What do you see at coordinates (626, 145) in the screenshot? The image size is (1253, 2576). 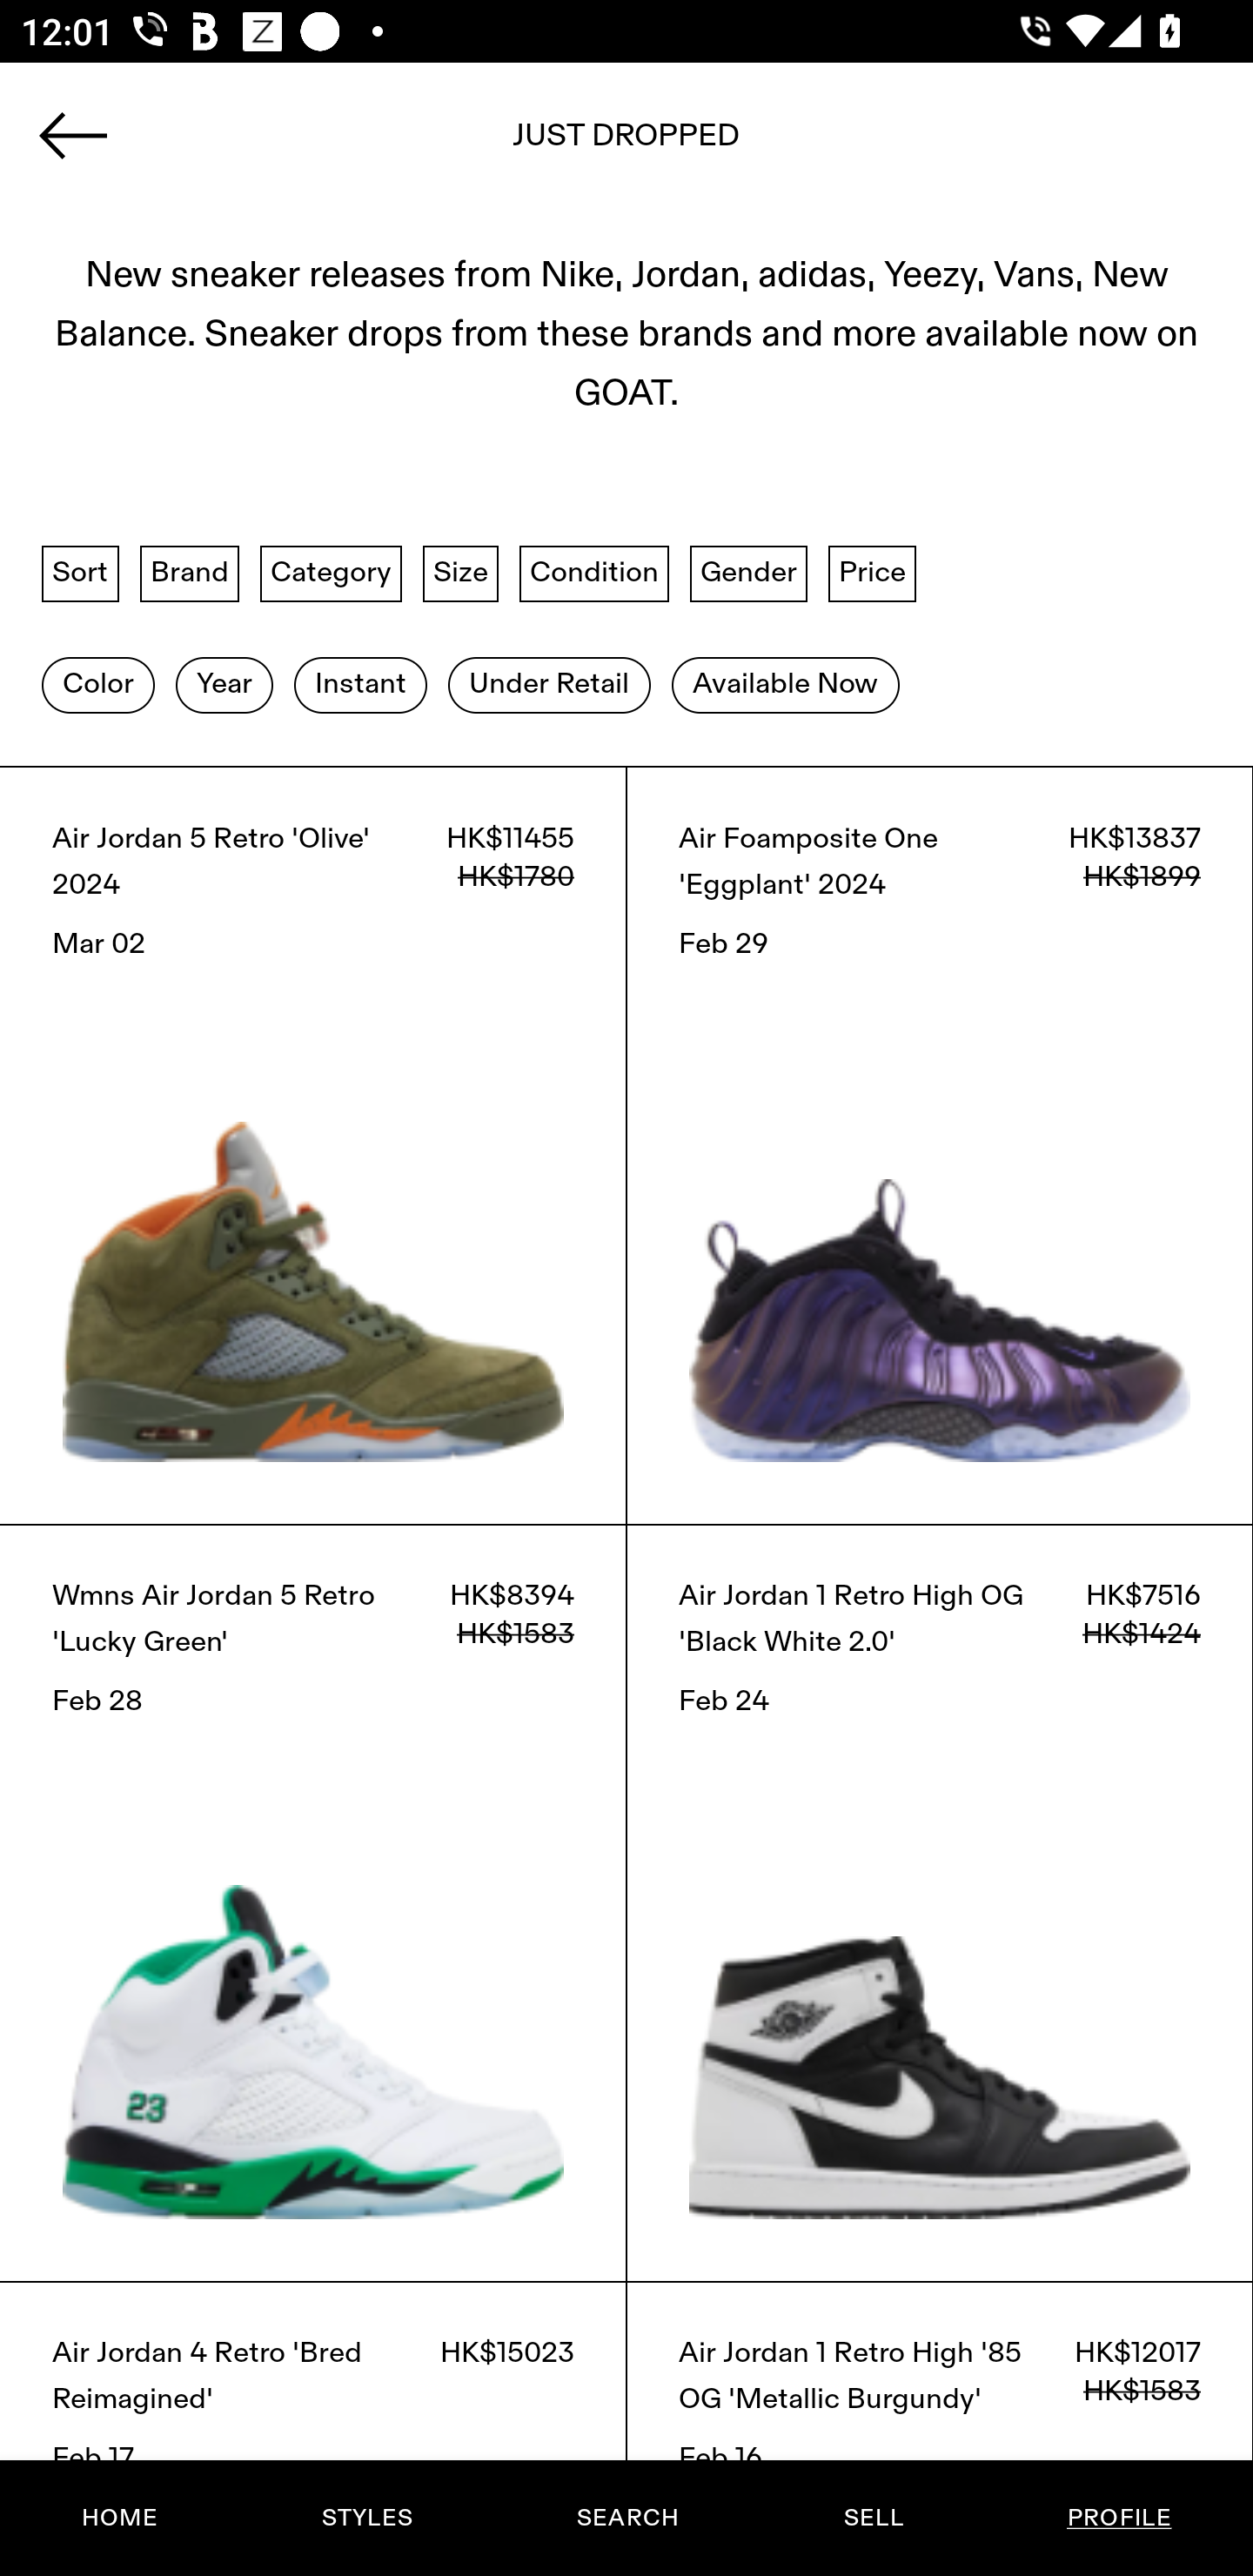 I see `Search` at bounding box center [626, 145].